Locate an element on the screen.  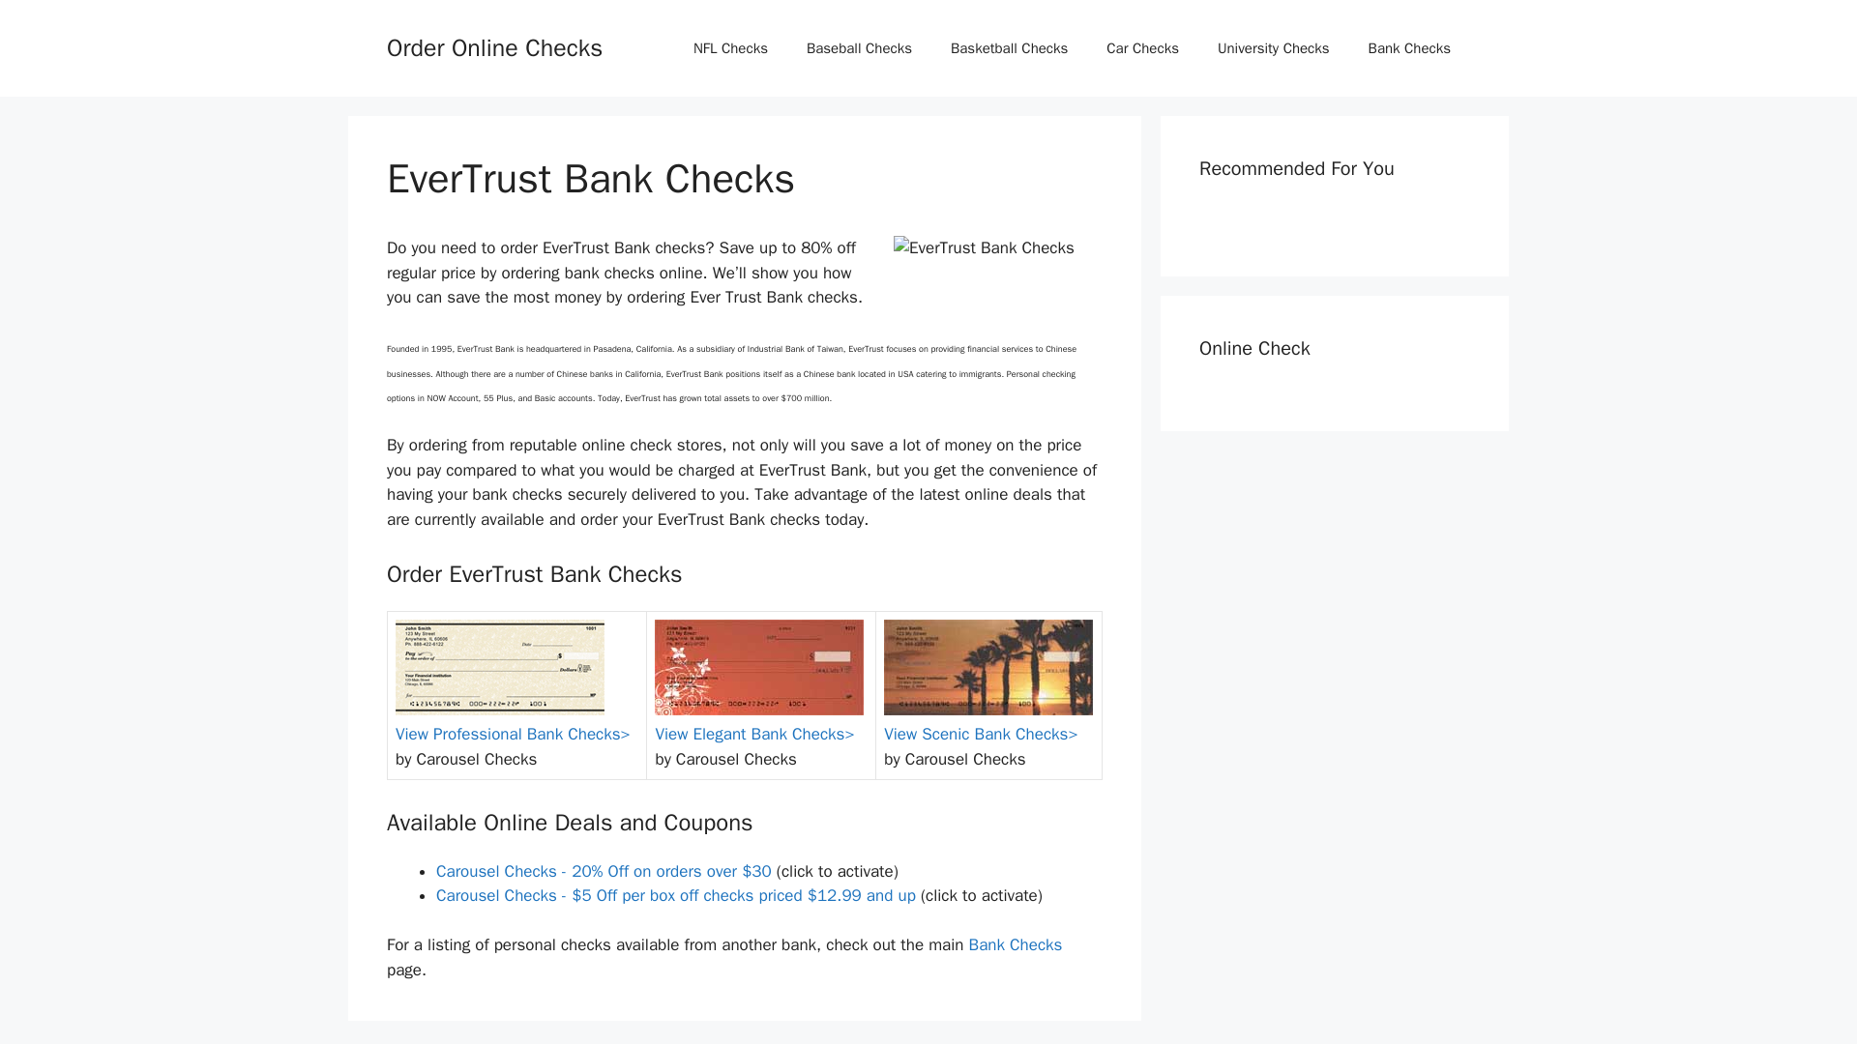
Island Paradise Personal Bank Checks is located at coordinates (988, 667).